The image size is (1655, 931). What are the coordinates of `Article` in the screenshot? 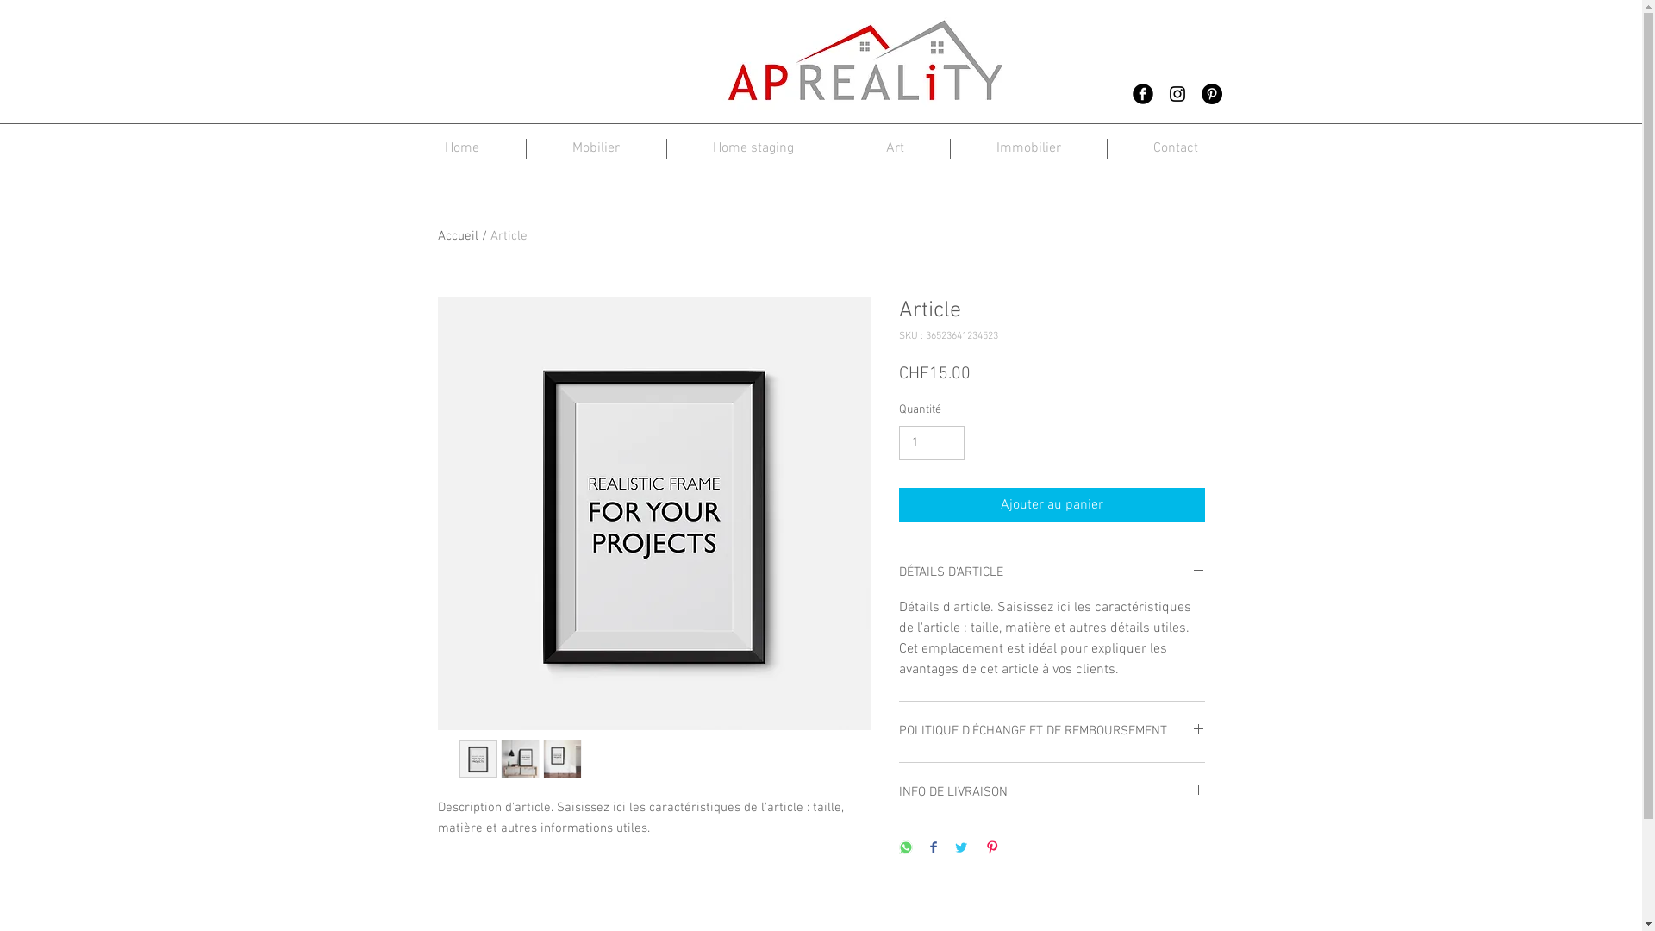 It's located at (509, 236).